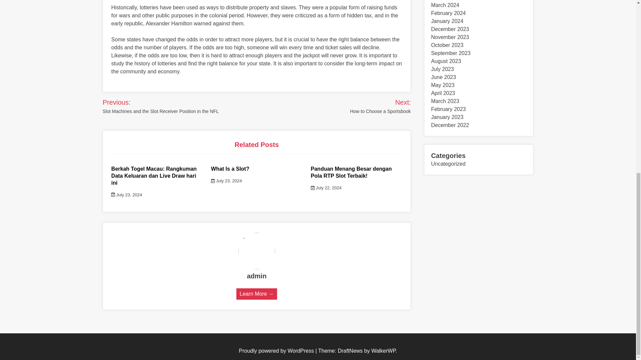  Describe the element at coordinates (230, 169) in the screenshot. I see `What Is a Slot?` at that location.